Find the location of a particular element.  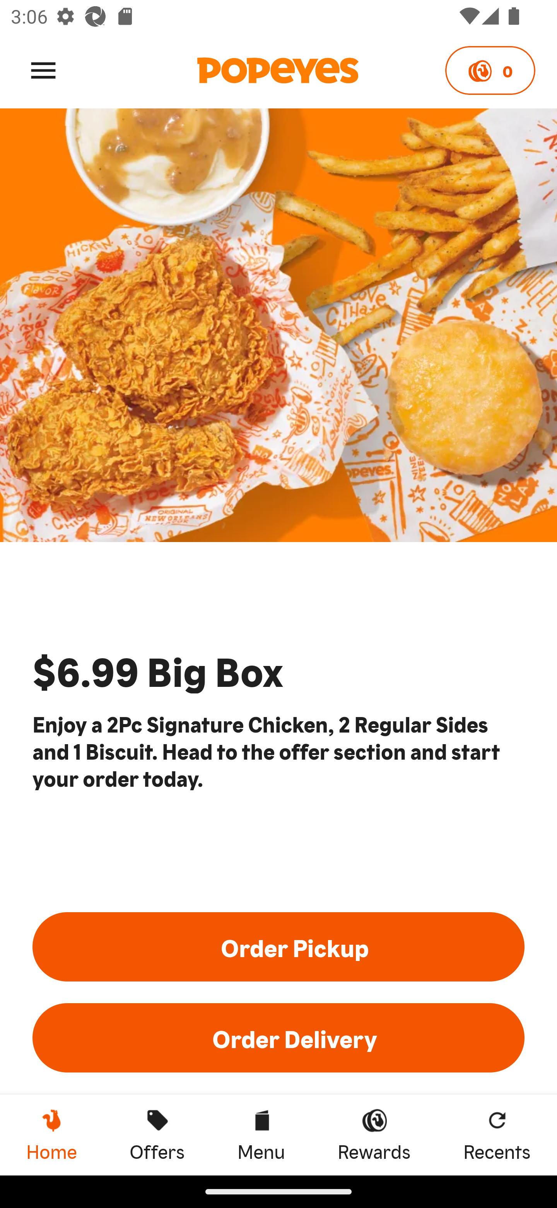

Menu Menu Menu is located at coordinates (261, 1134).